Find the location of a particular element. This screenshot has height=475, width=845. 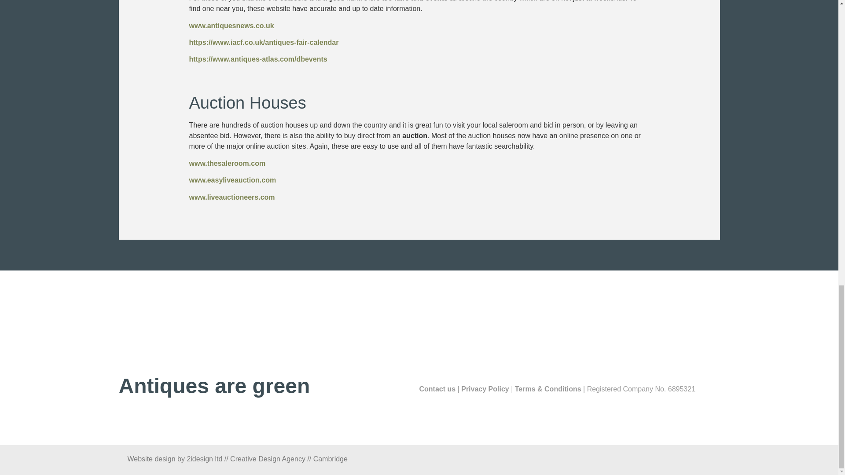

www.antiquesnews.co.uk is located at coordinates (231, 26).